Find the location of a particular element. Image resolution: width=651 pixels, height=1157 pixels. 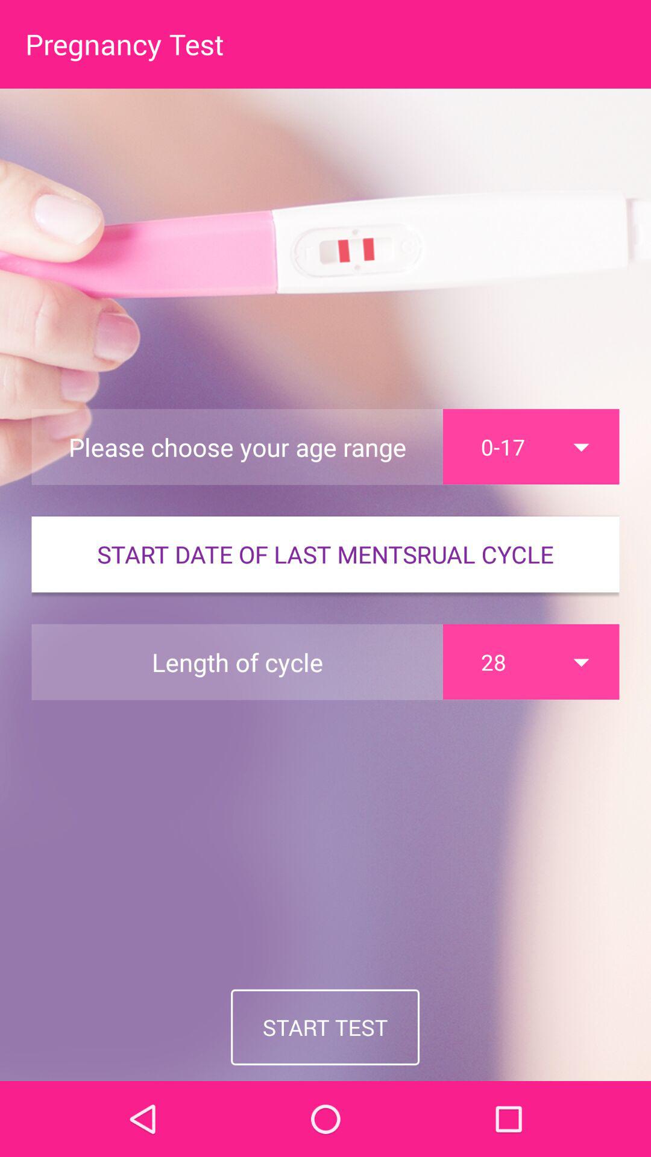

launch the icon to the right of the length of cycle is located at coordinates (531, 662).